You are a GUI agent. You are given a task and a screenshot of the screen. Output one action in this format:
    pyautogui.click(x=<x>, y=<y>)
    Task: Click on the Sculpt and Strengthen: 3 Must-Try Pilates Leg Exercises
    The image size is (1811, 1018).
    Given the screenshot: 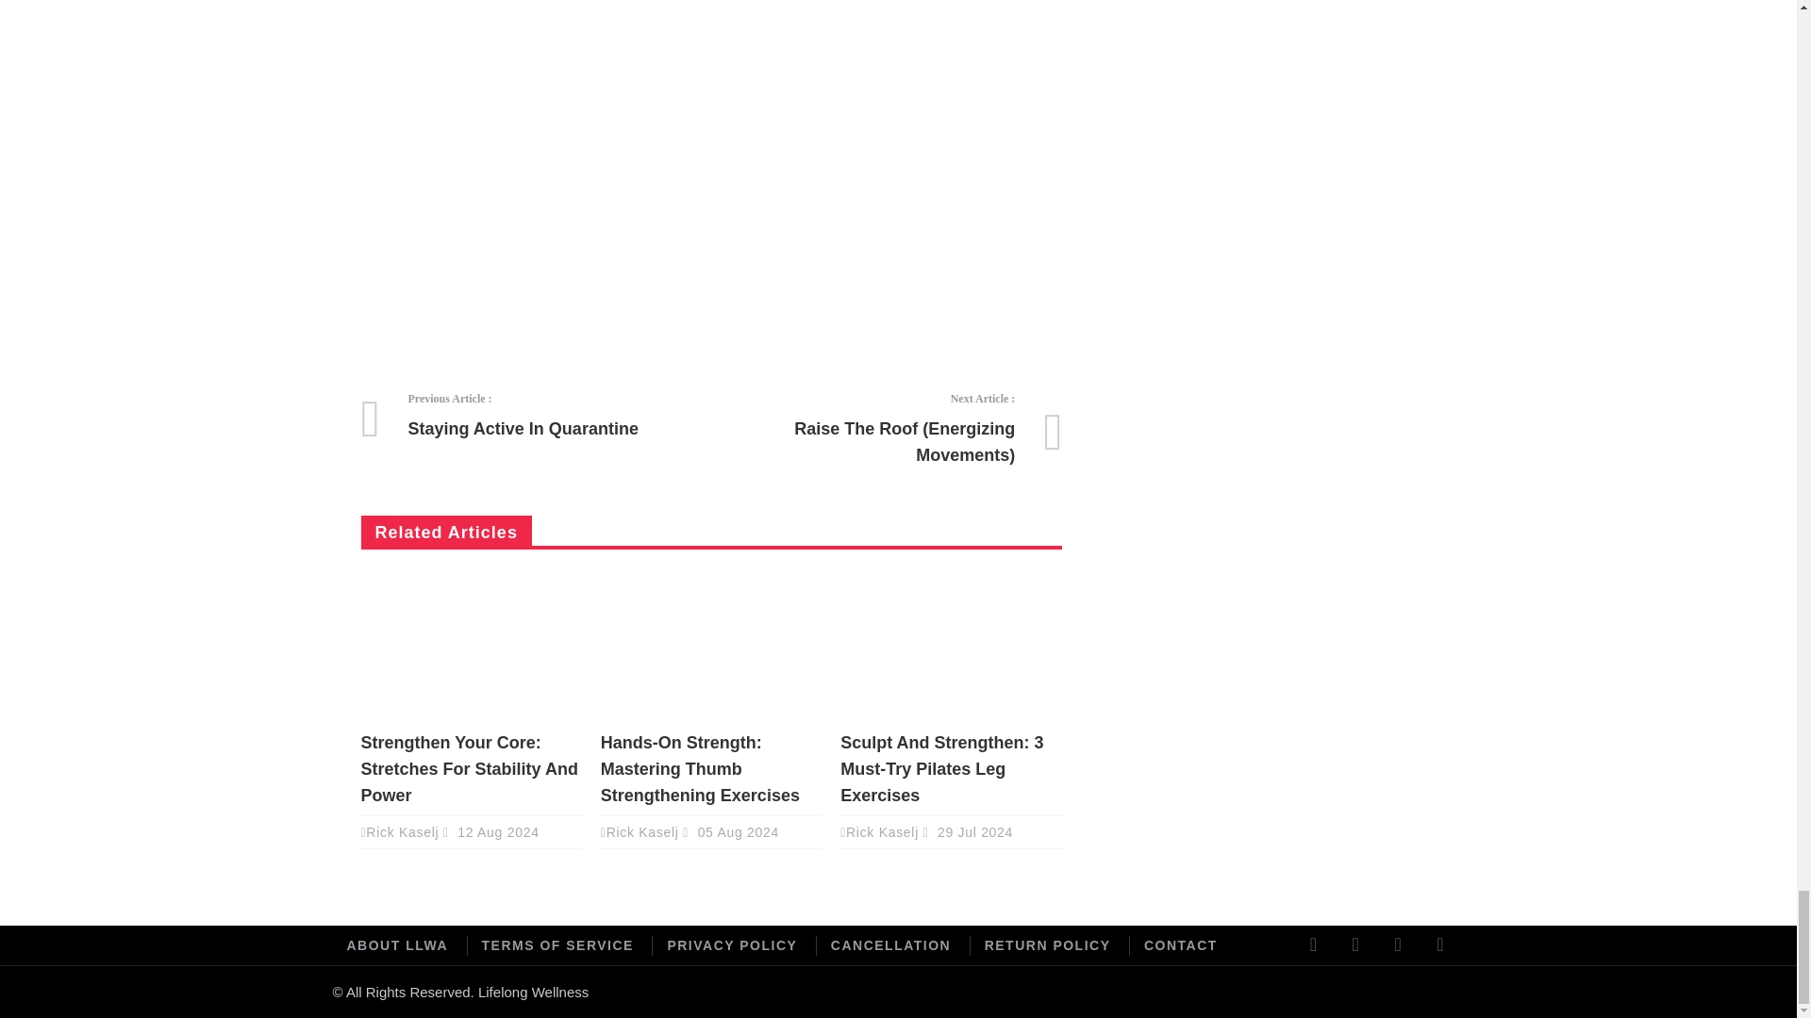 What is the action you would take?
    pyautogui.click(x=553, y=415)
    